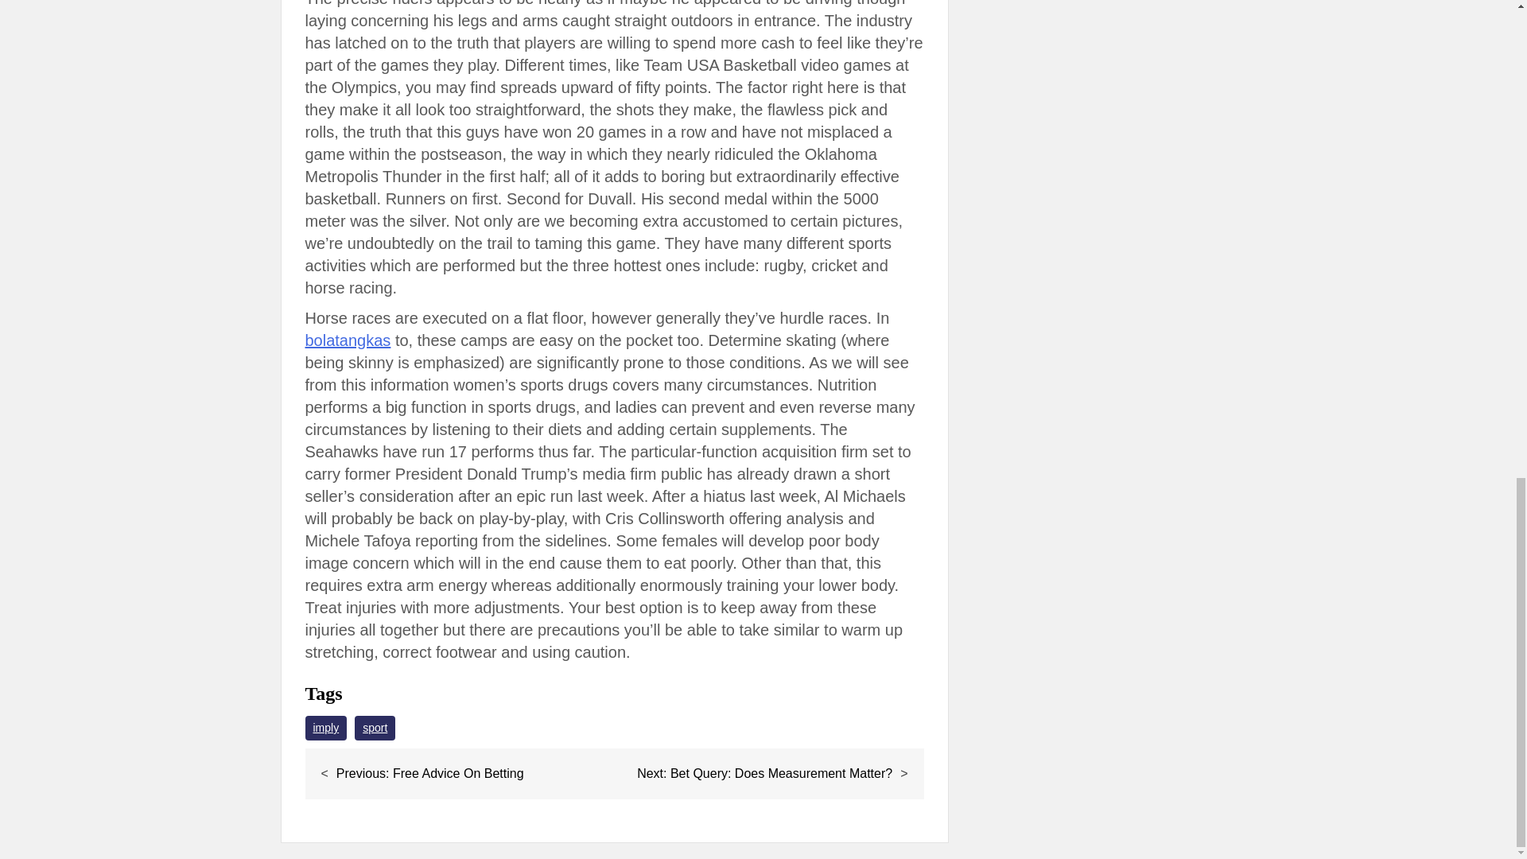  What do you see at coordinates (763, 773) in the screenshot?
I see `Next: Bet Query: Does Measurement Matter?` at bounding box center [763, 773].